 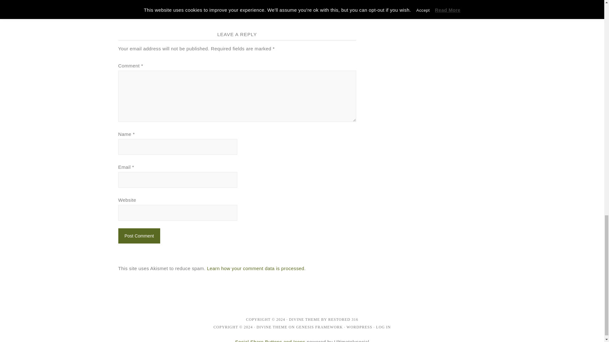 I want to click on LOG IN, so click(x=383, y=327).